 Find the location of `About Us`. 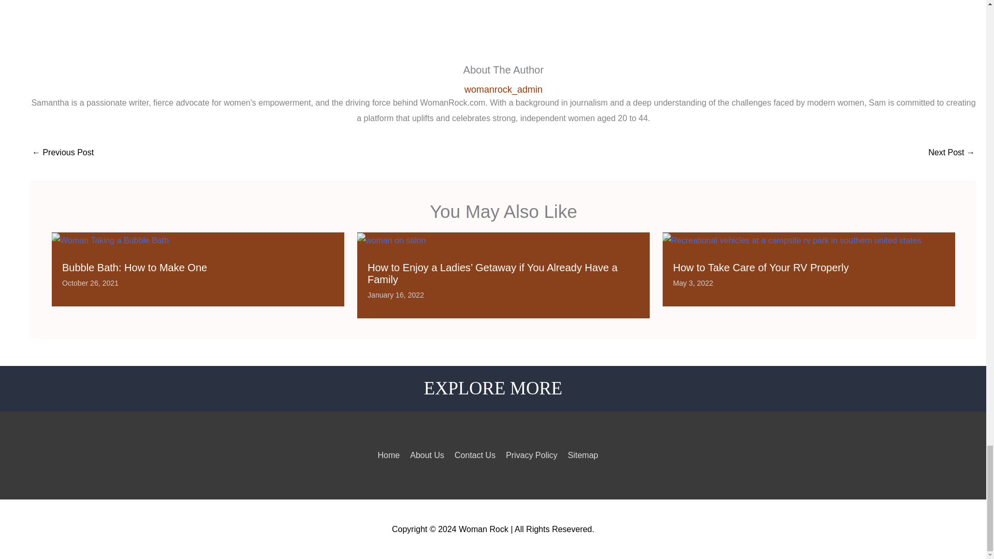

About Us is located at coordinates (427, 454).